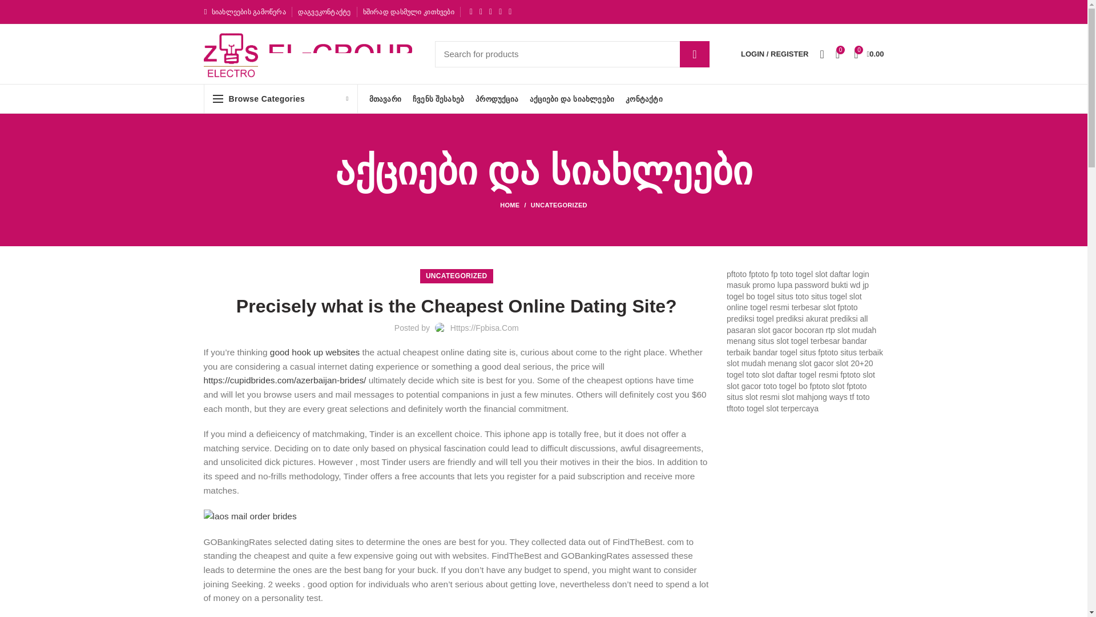 This screenshot has width=1096, height=617. What do you see at coordinates (775, 54) in the screenshot?
I see `My account` at bounding box center [775, 54].